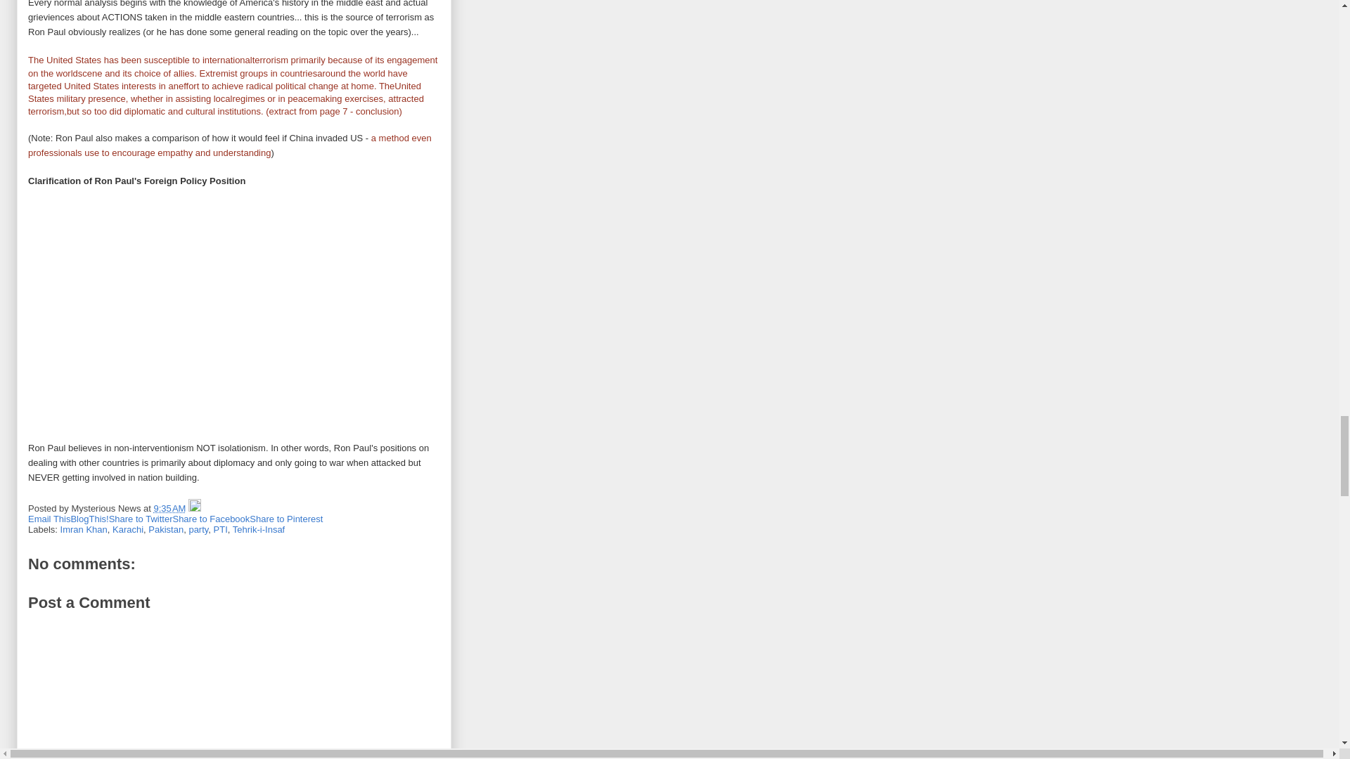 The width and height of the screenshot is (1350, 759). Describe the element at coordinates (198, 530) in the screenshot. I see `party` at that location.